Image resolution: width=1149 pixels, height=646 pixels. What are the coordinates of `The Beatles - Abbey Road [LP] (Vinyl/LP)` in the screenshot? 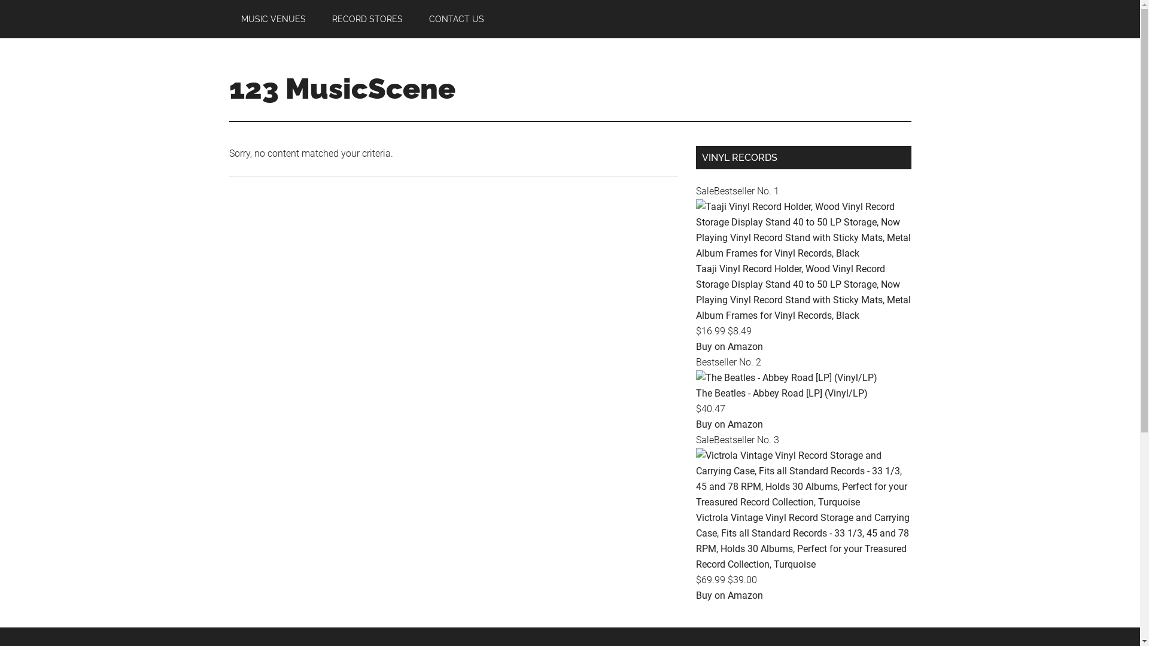 It's located at (782, 394).